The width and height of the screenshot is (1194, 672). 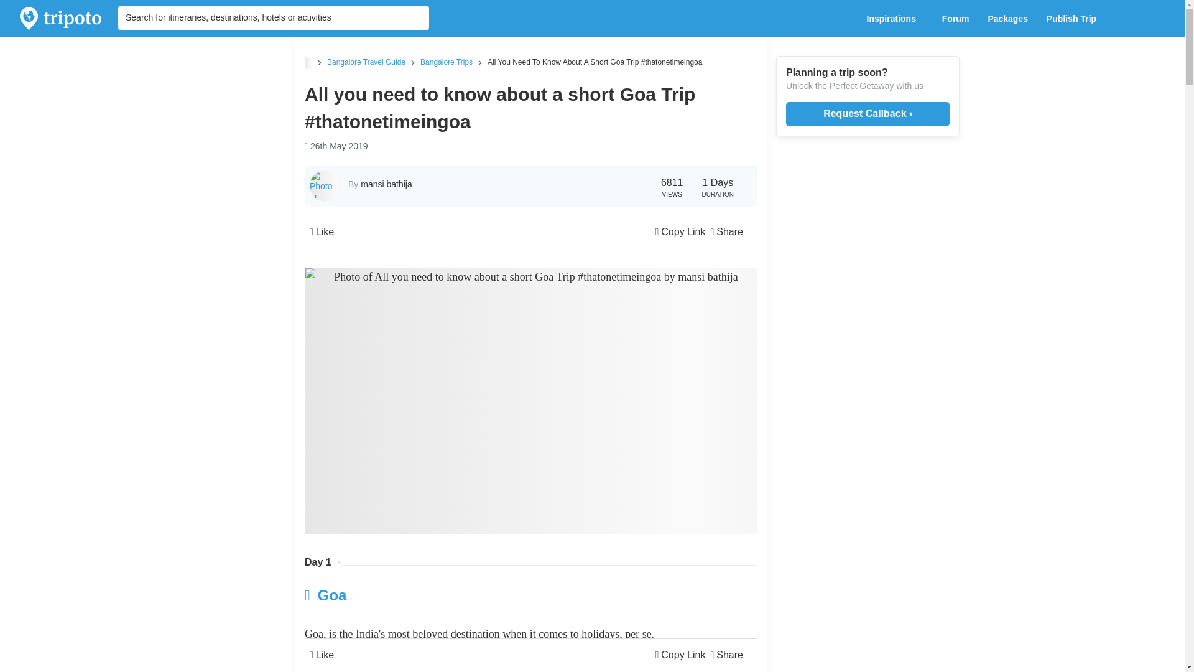 What do you see at coordinates (61, 19) in the screenshot?
I see `Tripoto: India's Largest Community of Travellers` at bounding box center [61, 19].